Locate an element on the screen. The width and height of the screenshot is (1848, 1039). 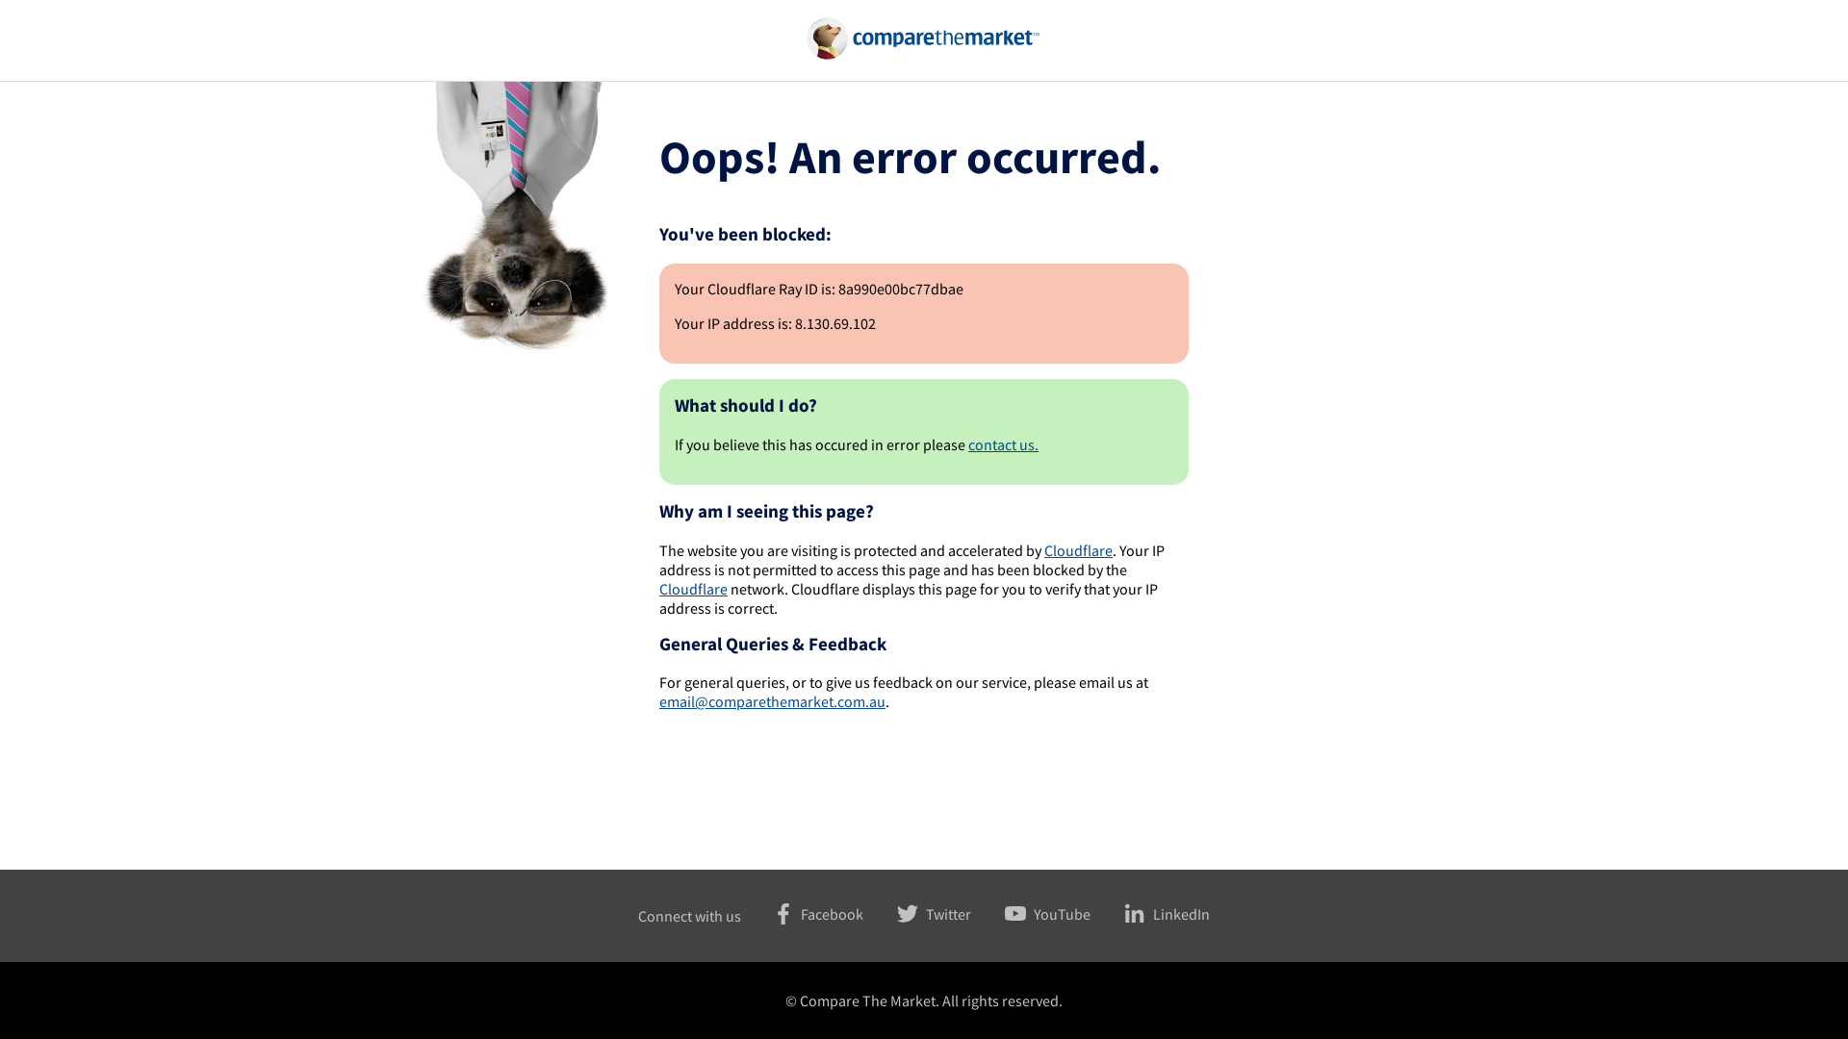
Cloudflare is located at coordinates (693, 589).